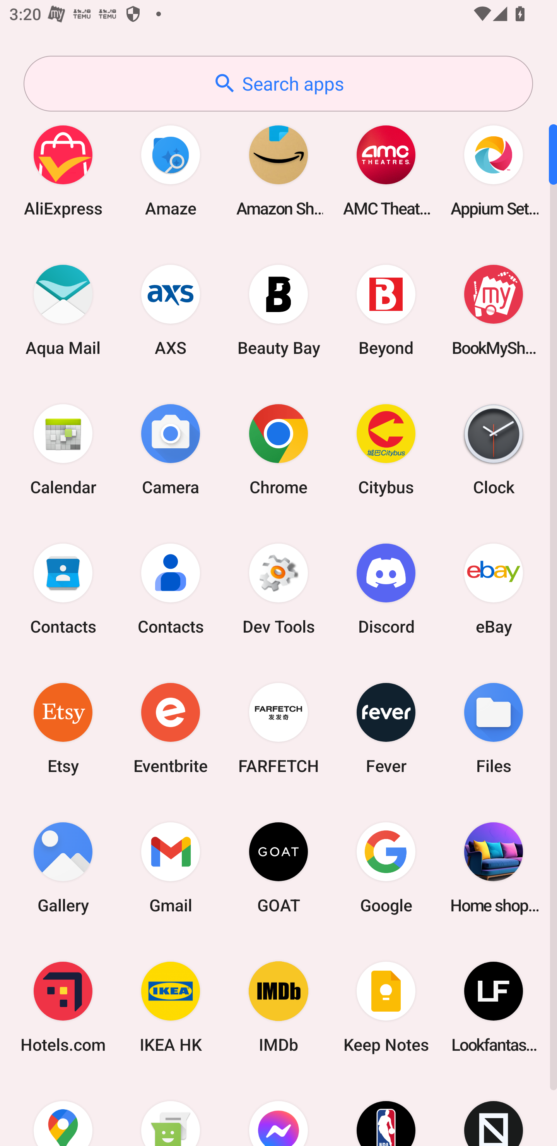 The width and height of the screenshot is (557, 1146). I want to click on GOAT, so click(278, 867).